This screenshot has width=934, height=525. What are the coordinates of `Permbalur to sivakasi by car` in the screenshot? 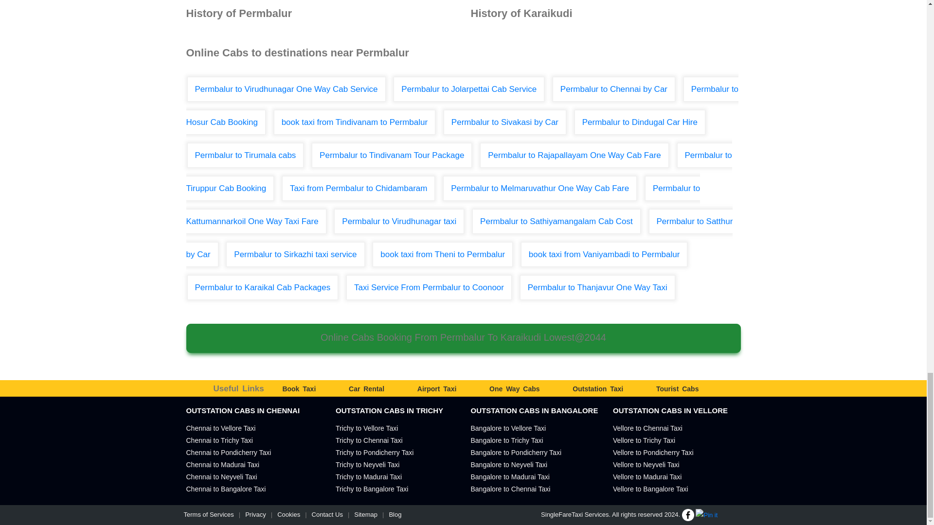 It's located at (505, 122).